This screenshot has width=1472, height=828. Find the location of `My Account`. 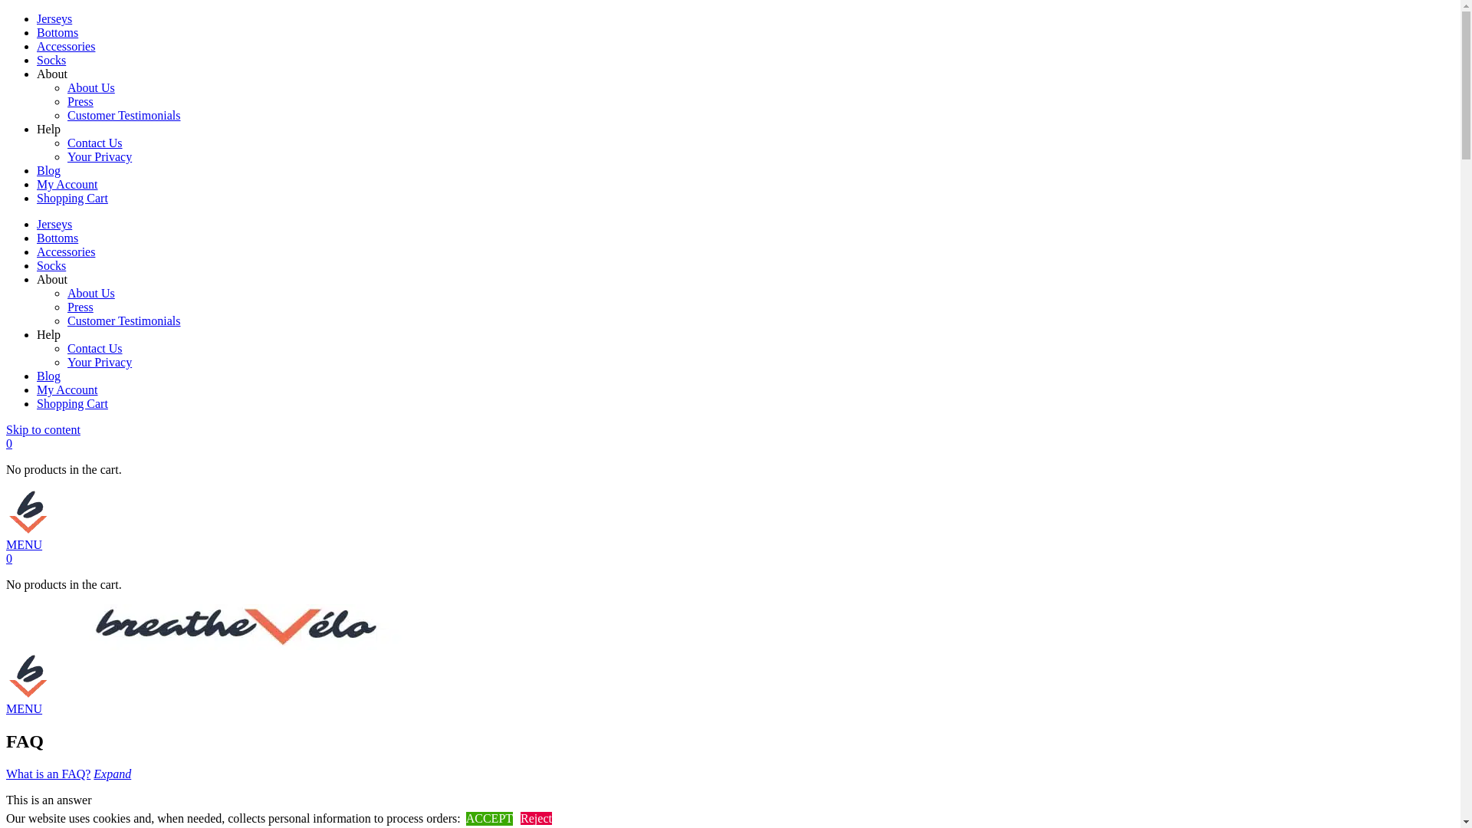

My Account is located at coordinates (67, 184).